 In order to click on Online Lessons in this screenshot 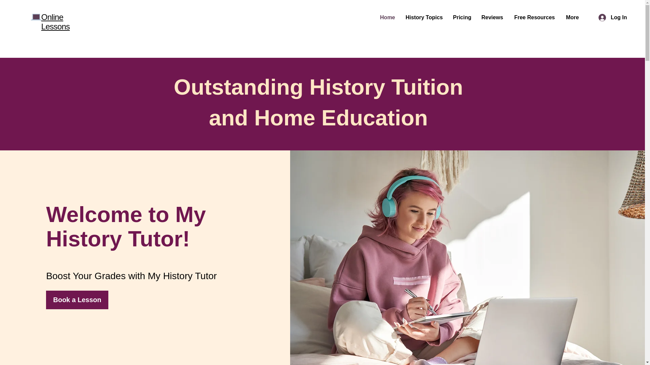, I will do `click(56, 22)`.